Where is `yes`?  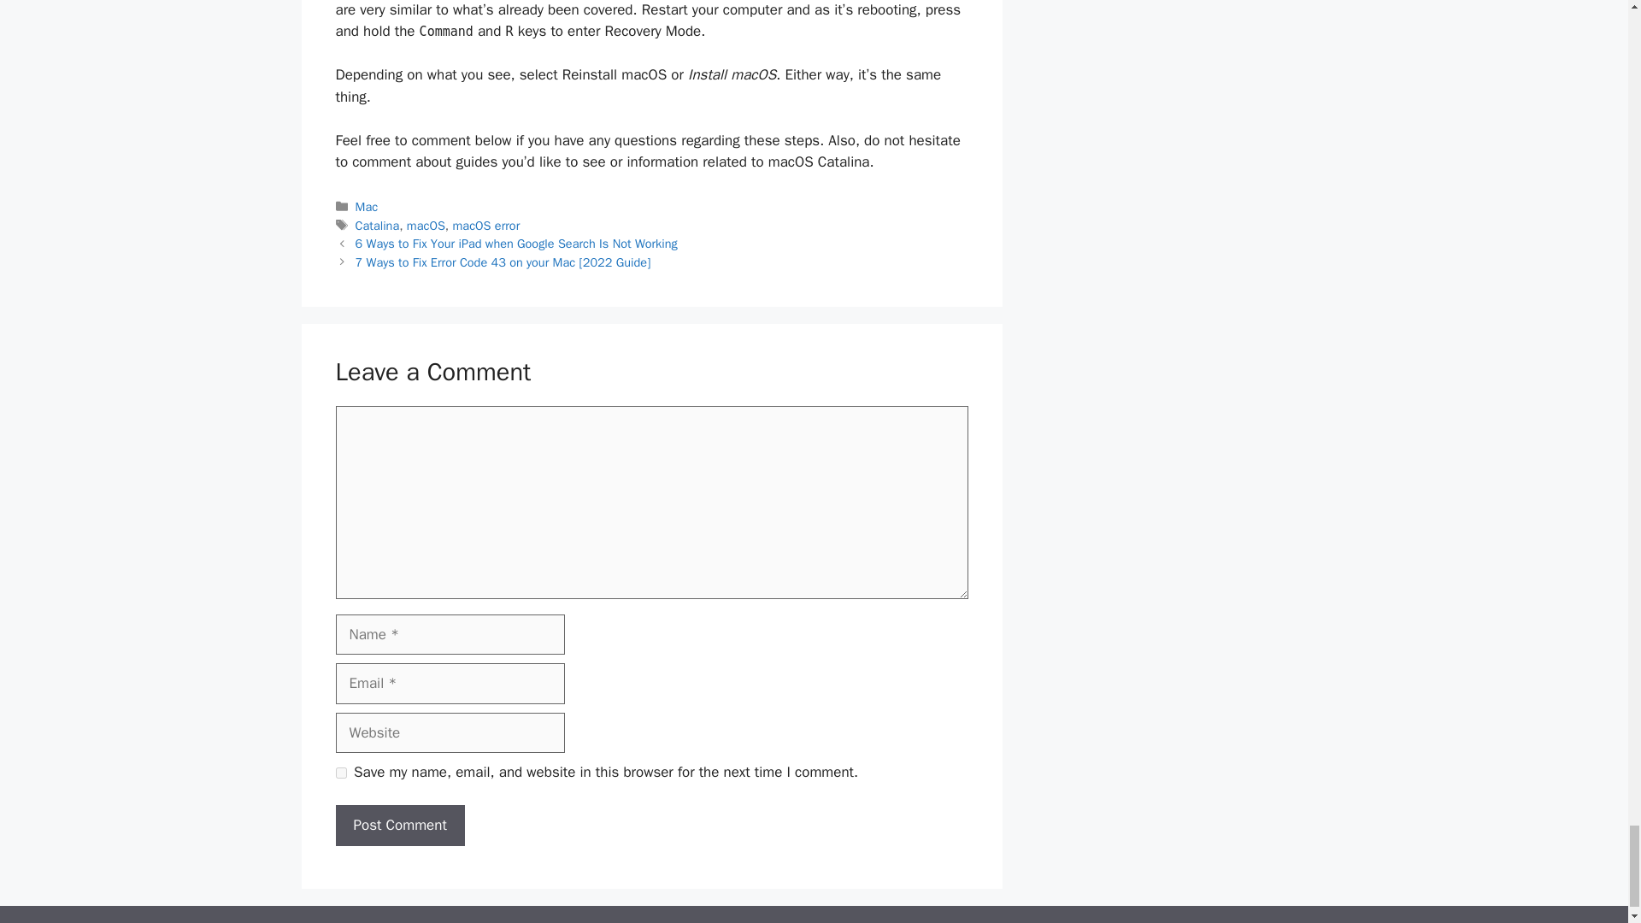
yes is located at coordinates (340, 773).